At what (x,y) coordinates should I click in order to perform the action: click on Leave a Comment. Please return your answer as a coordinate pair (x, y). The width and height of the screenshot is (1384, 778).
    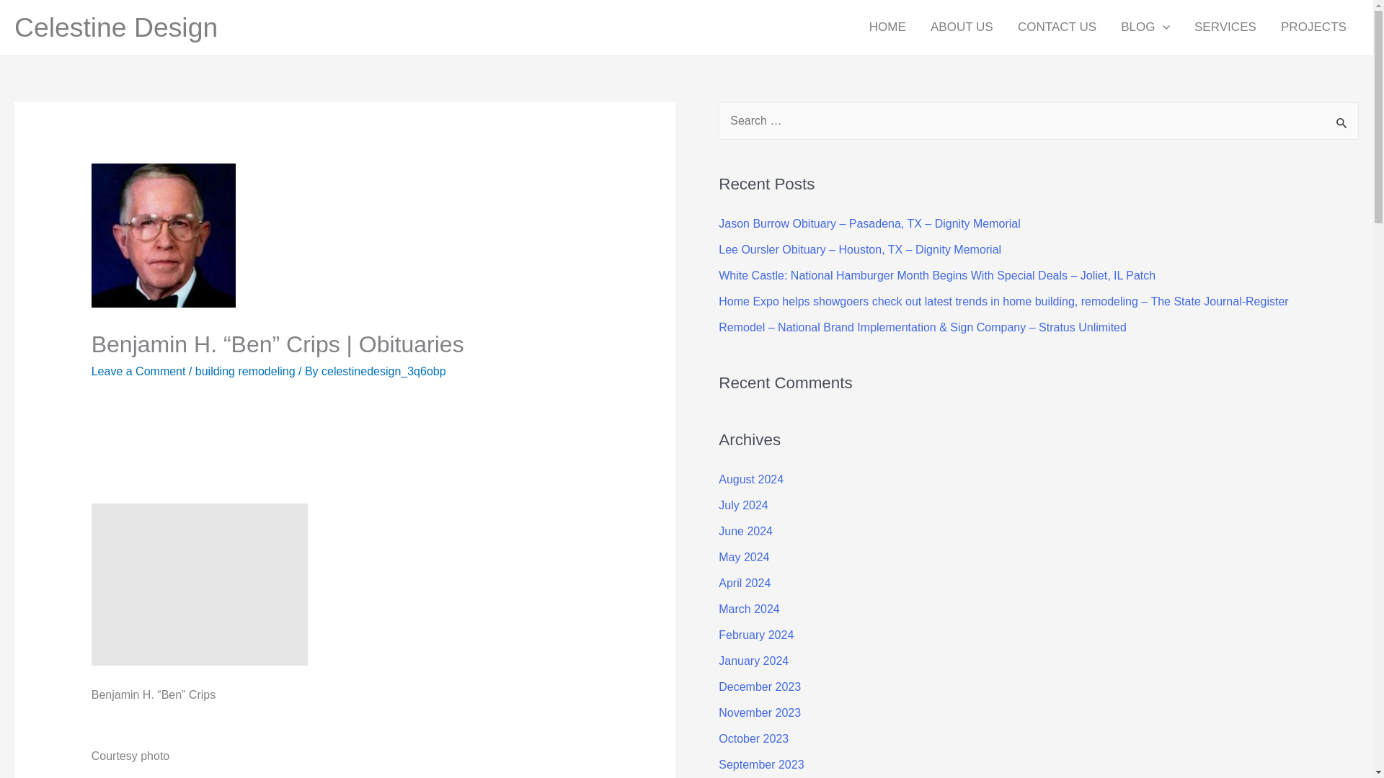
    Looking at the image, I should click on (138, 370).